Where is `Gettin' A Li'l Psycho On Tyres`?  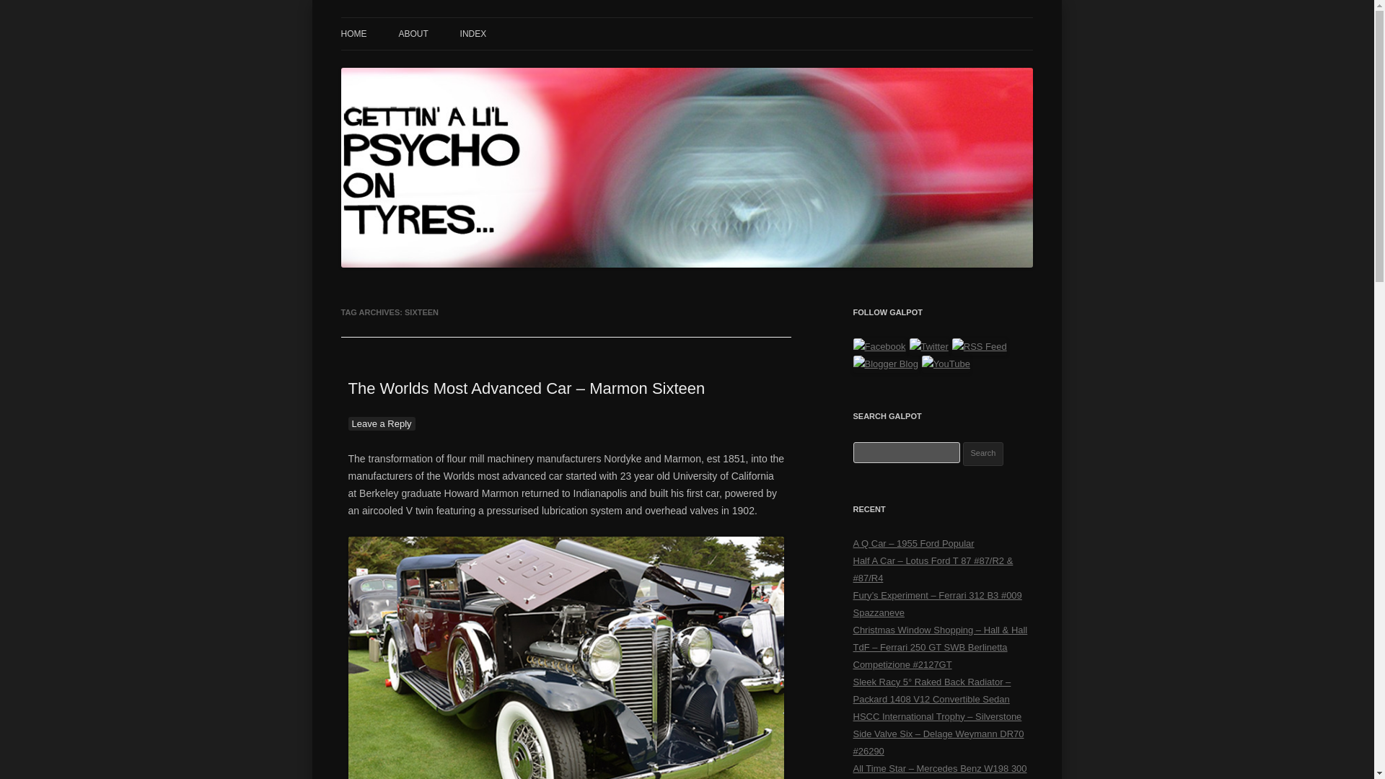
Gettin' A Li'l Psycho On Tyres is located at coordinates (473, 35).